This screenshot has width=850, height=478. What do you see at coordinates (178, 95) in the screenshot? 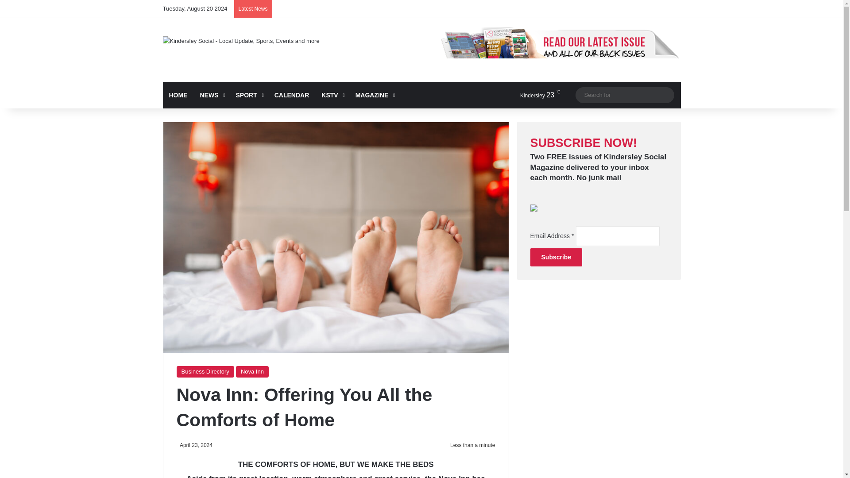
I see `HOME` at bounding box center [178, 95].